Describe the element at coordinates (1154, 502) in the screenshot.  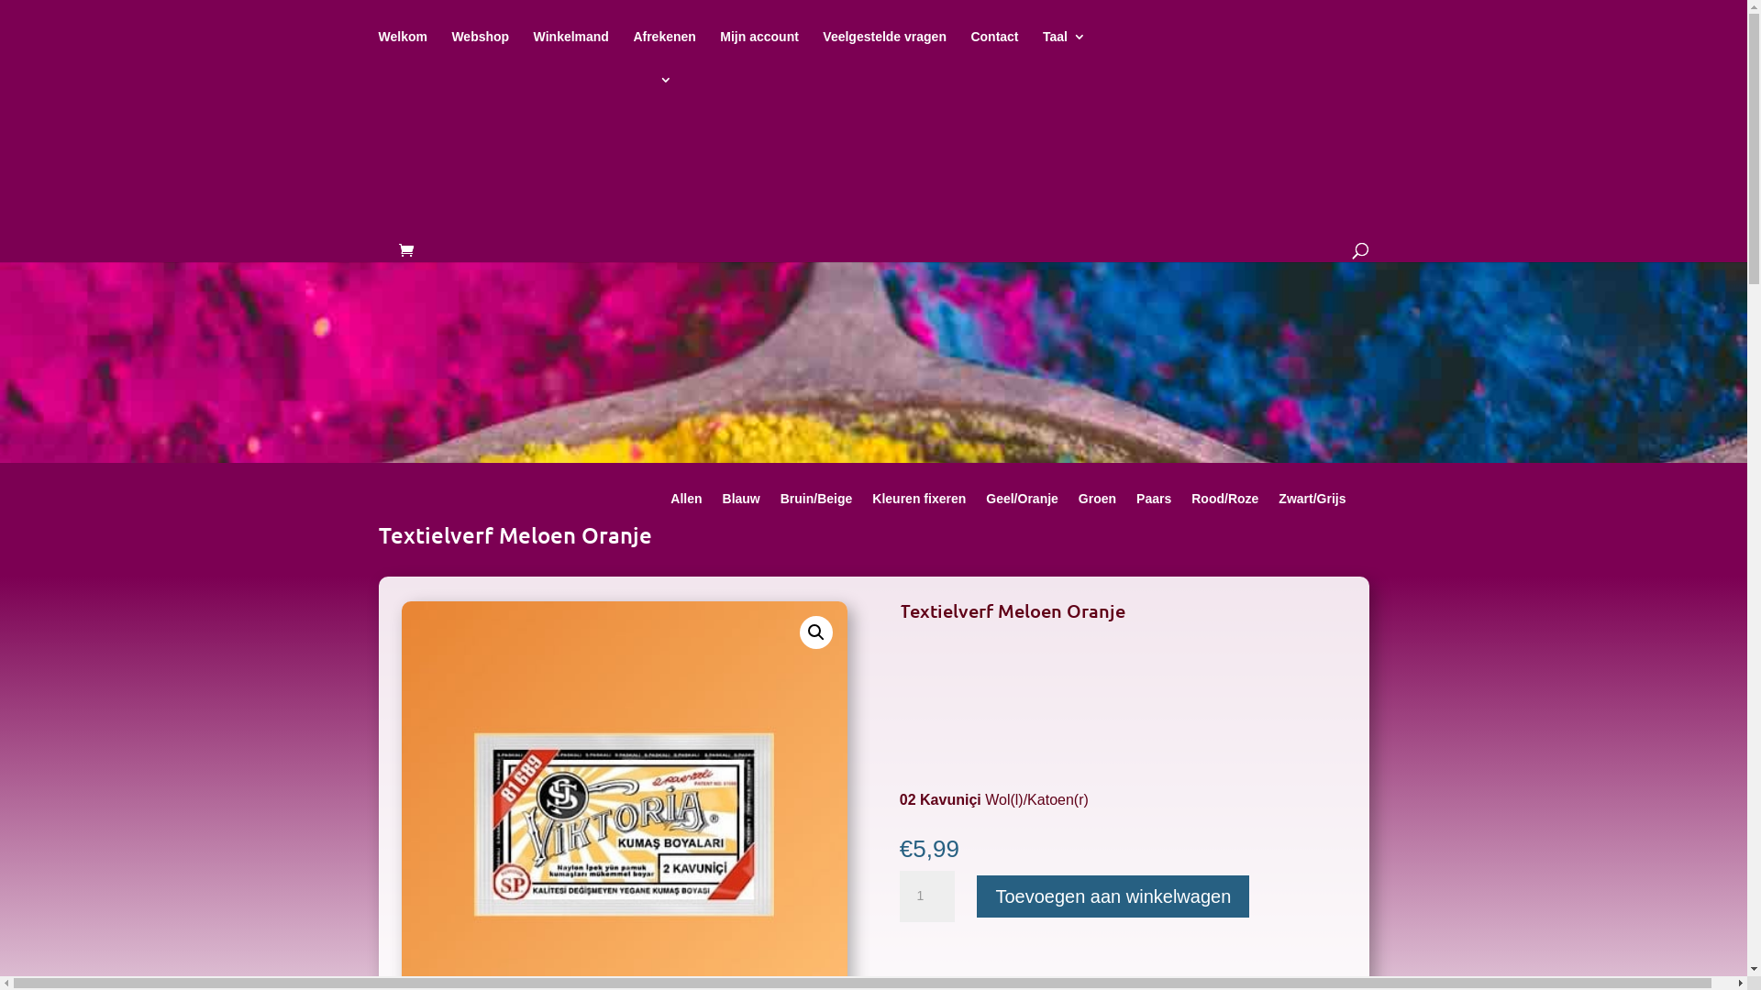
I see `Paars` at that location.